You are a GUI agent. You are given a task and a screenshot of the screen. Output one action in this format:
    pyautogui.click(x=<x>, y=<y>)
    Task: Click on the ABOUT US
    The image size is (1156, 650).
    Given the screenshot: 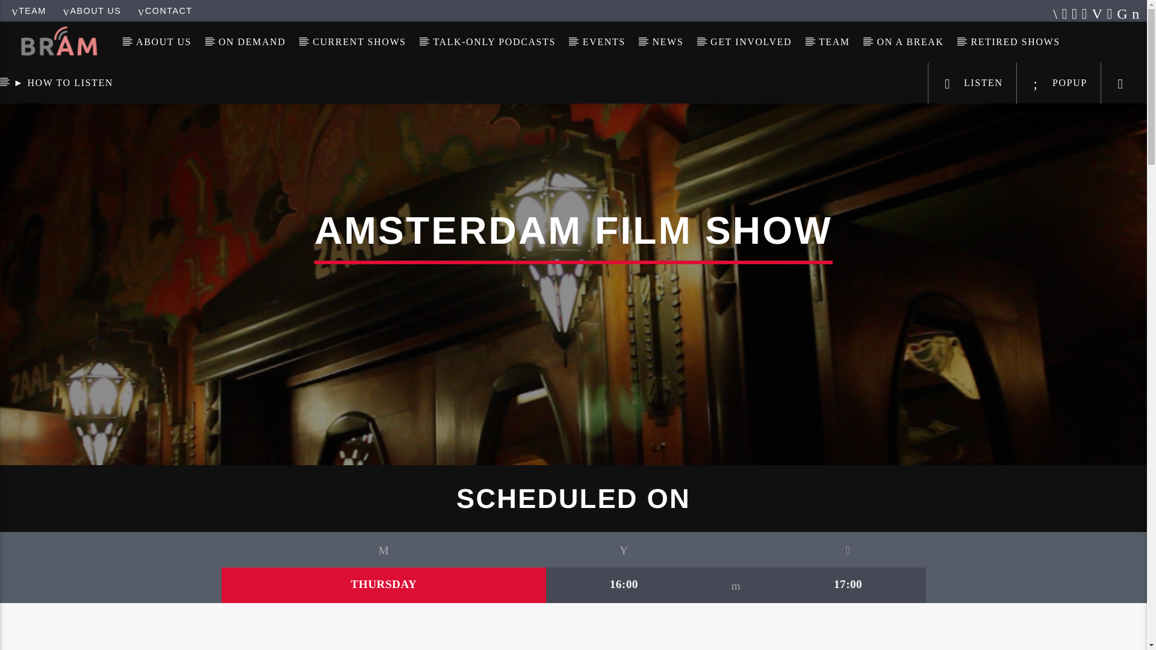 What is the action you would take?
    pyautogui.click(x=164, y=42)
    